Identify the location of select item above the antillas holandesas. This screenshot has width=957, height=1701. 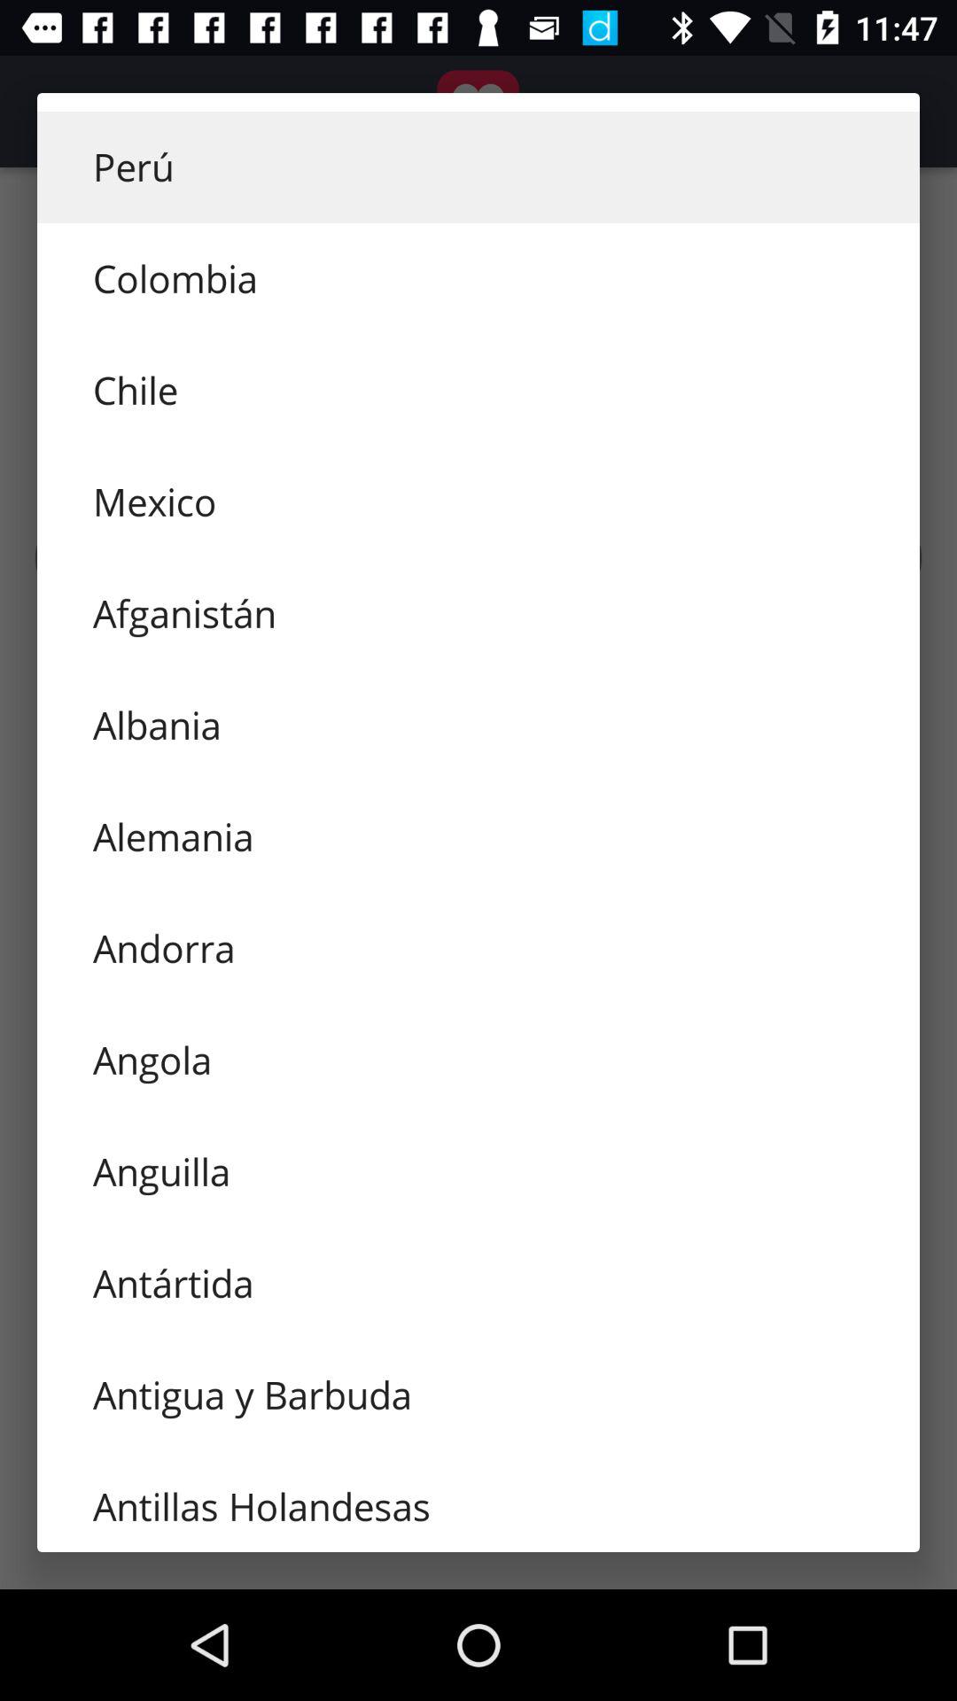
(478, 1394).